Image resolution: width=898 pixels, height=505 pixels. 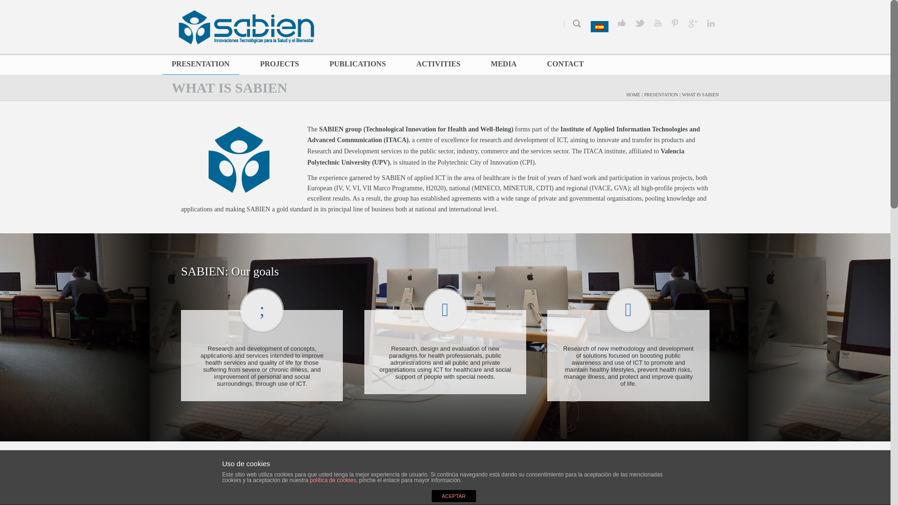 I want to click on Twitter, so click(x=639, y=23).